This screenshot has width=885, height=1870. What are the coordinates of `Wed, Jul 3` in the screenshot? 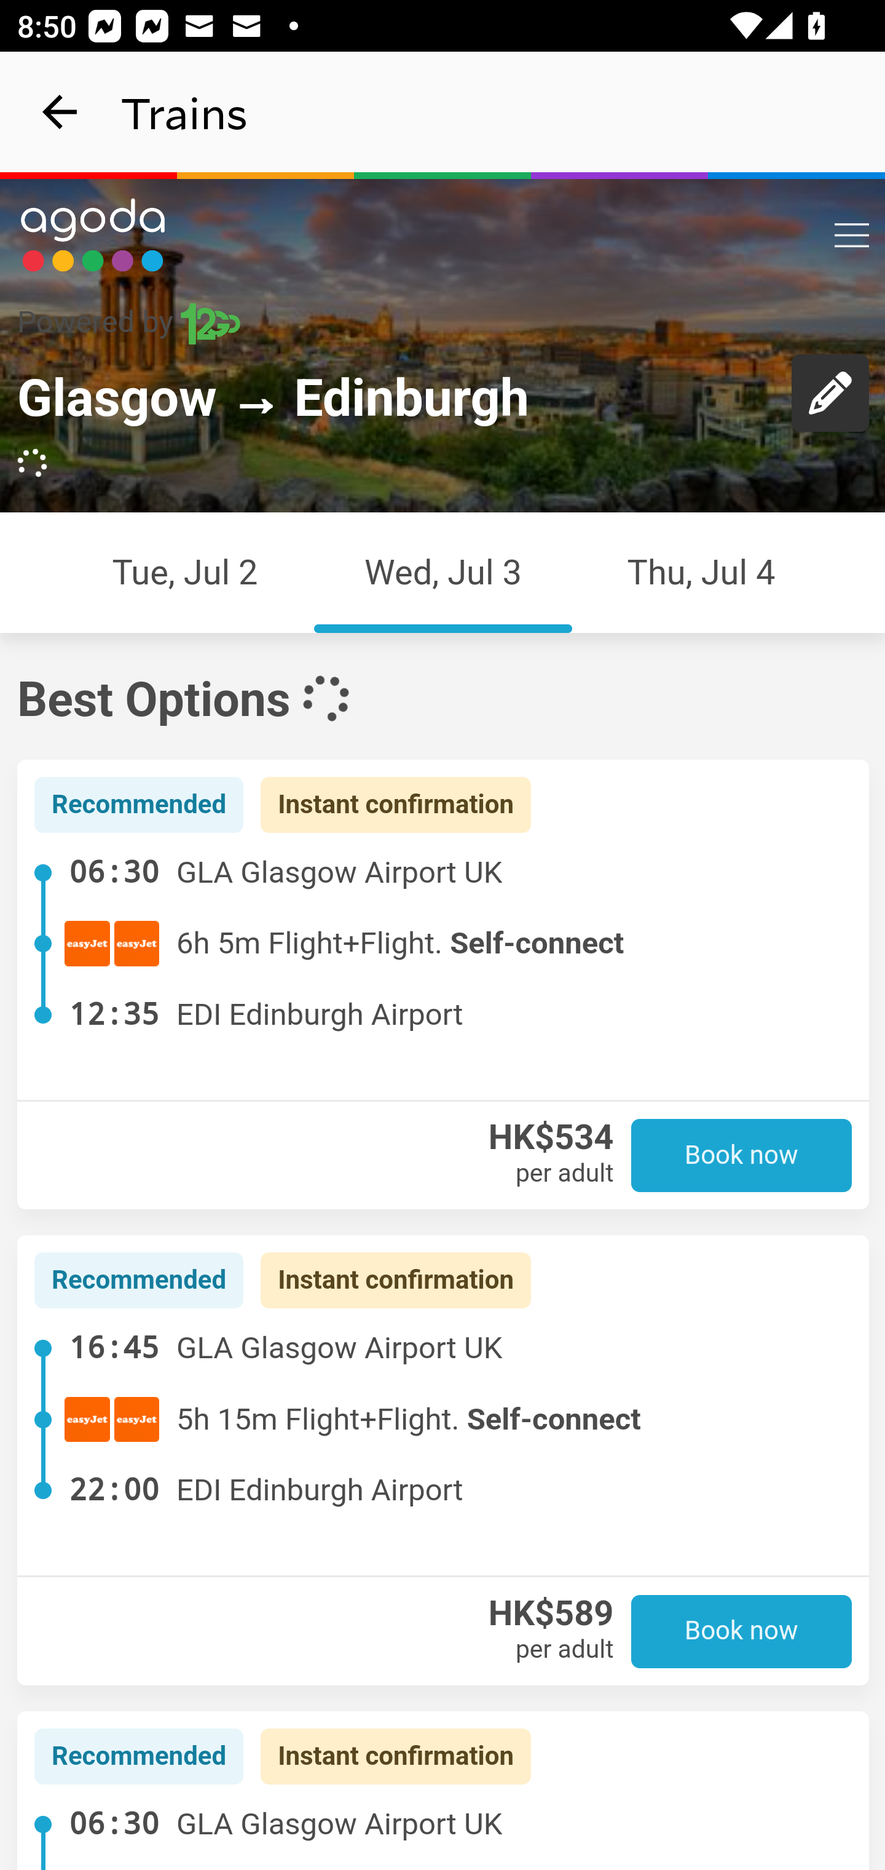 It's located at (443, 571).